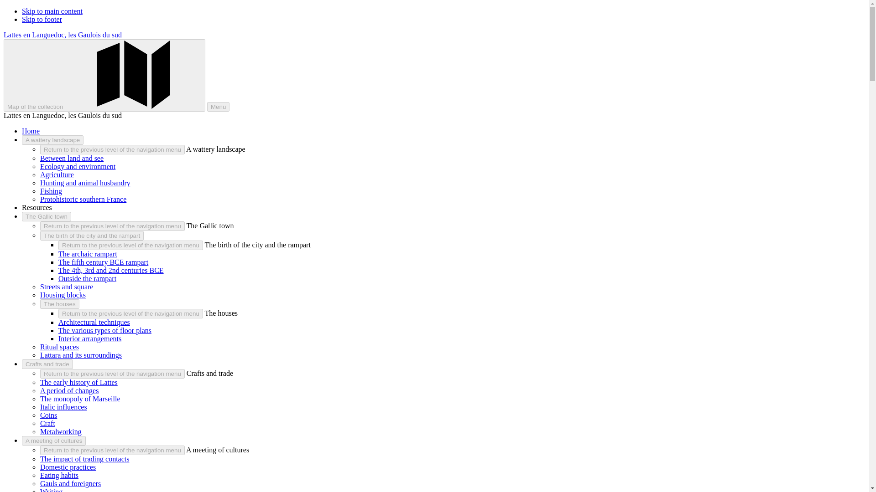 This screenshot has height=492, width=876. What do you see at coordinates (130, 313) in the screenshot?
I see `Return to the previous level of the navigation menu` at bounding box center [130, 313].